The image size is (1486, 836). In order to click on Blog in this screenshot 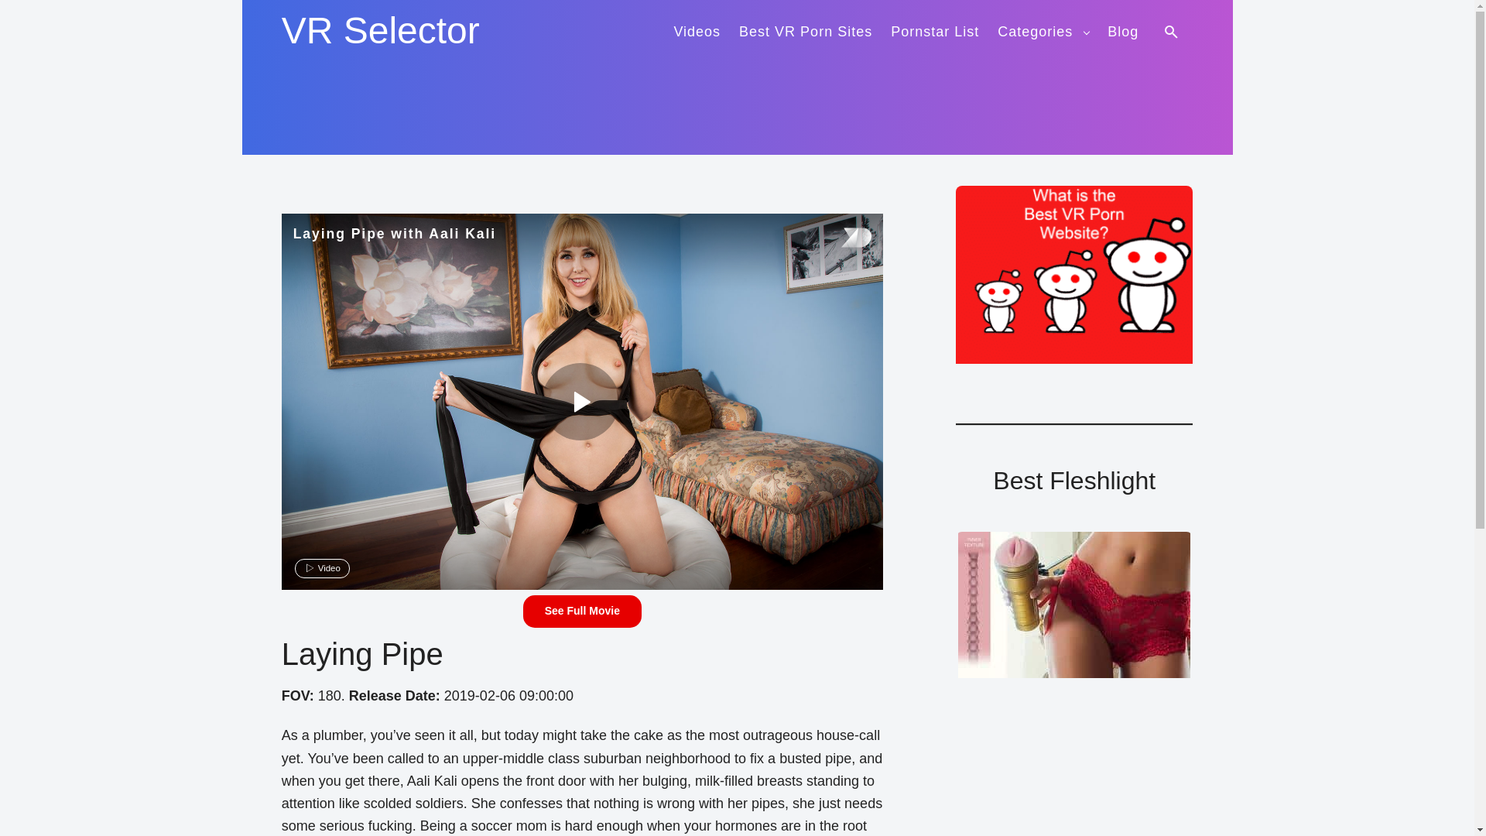, I will do `click(1122, 29)`.